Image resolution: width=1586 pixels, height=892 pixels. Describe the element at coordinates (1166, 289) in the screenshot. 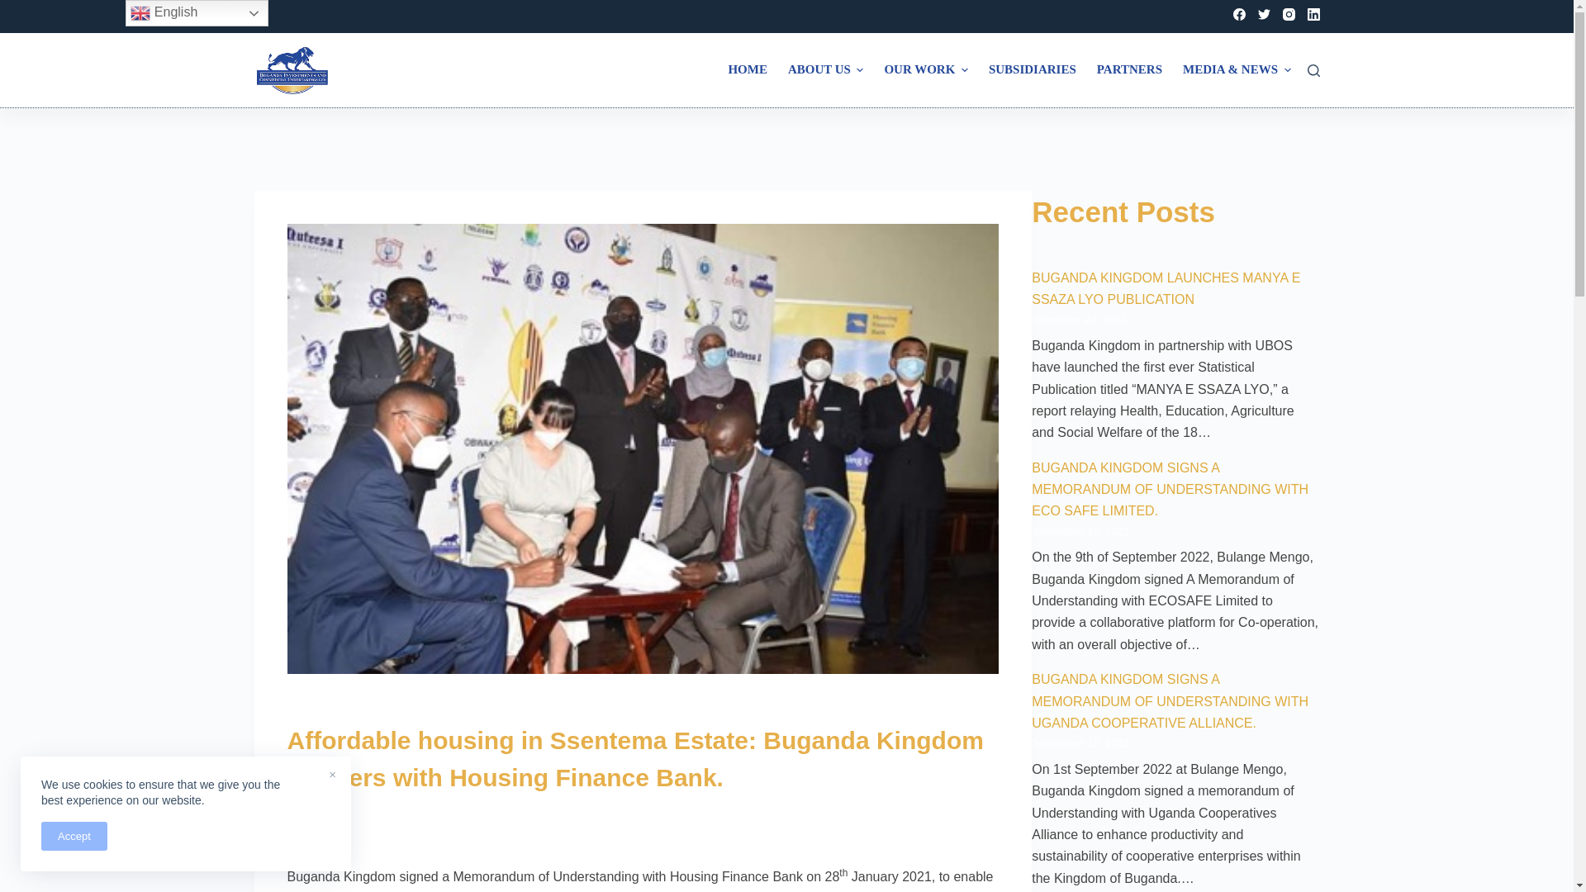

I see `BUGANDA KINGDOM LAUNCHES MANYA E SSAZA LYO PUBLICATION` at that location.